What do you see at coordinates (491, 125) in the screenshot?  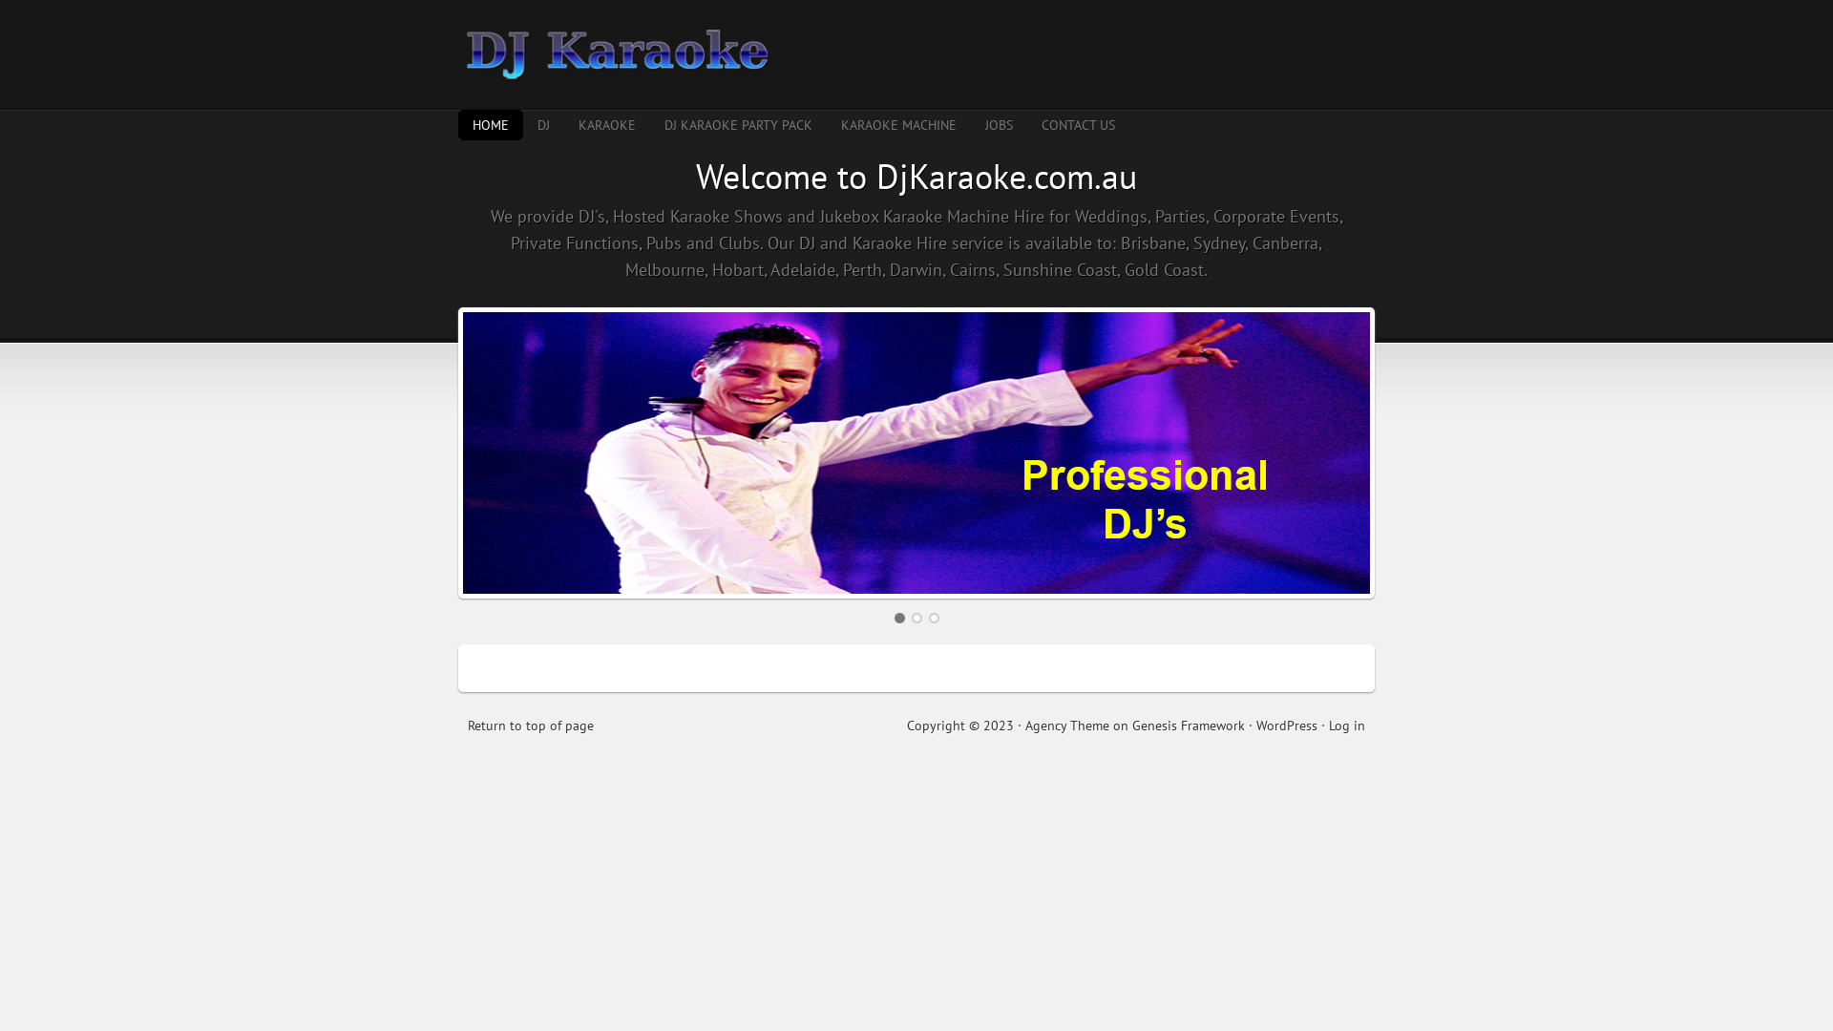 I see `HOME` at bounding box center [491, 125].